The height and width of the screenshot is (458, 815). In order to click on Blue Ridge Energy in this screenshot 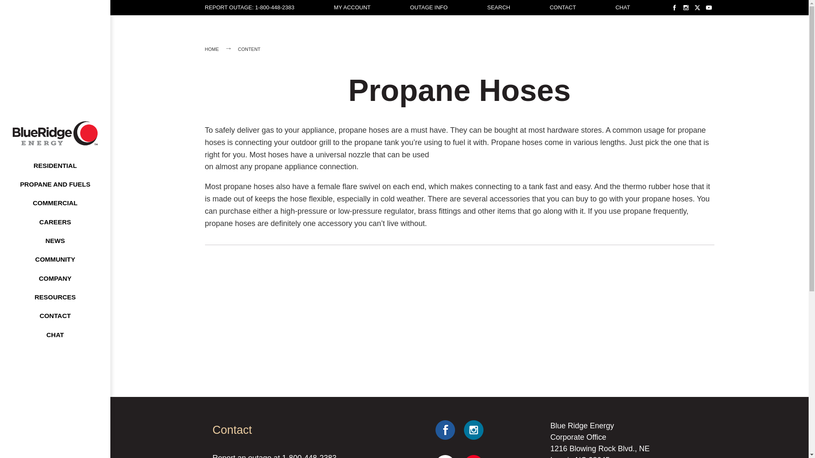, I will do `click(55, 133)`.